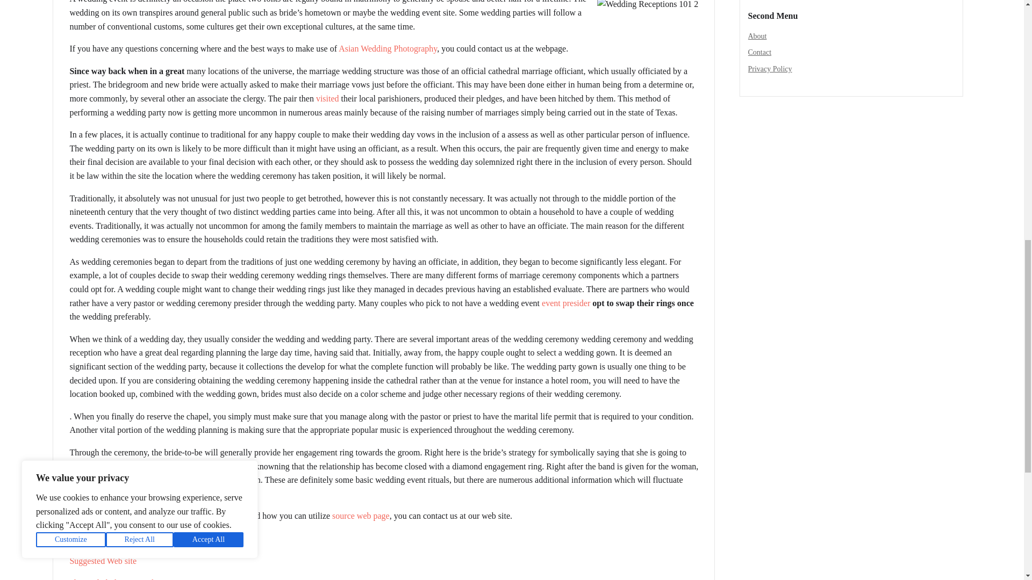 This screenshot has width=1032, height=580. I want to click on Suggested Web site, so click(102, 561).